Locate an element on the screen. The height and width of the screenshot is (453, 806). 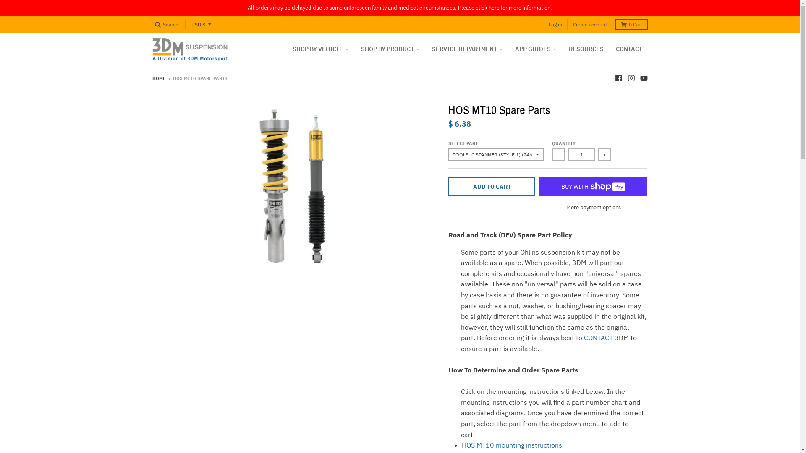
USD $ is located at coordinates (201, 24).